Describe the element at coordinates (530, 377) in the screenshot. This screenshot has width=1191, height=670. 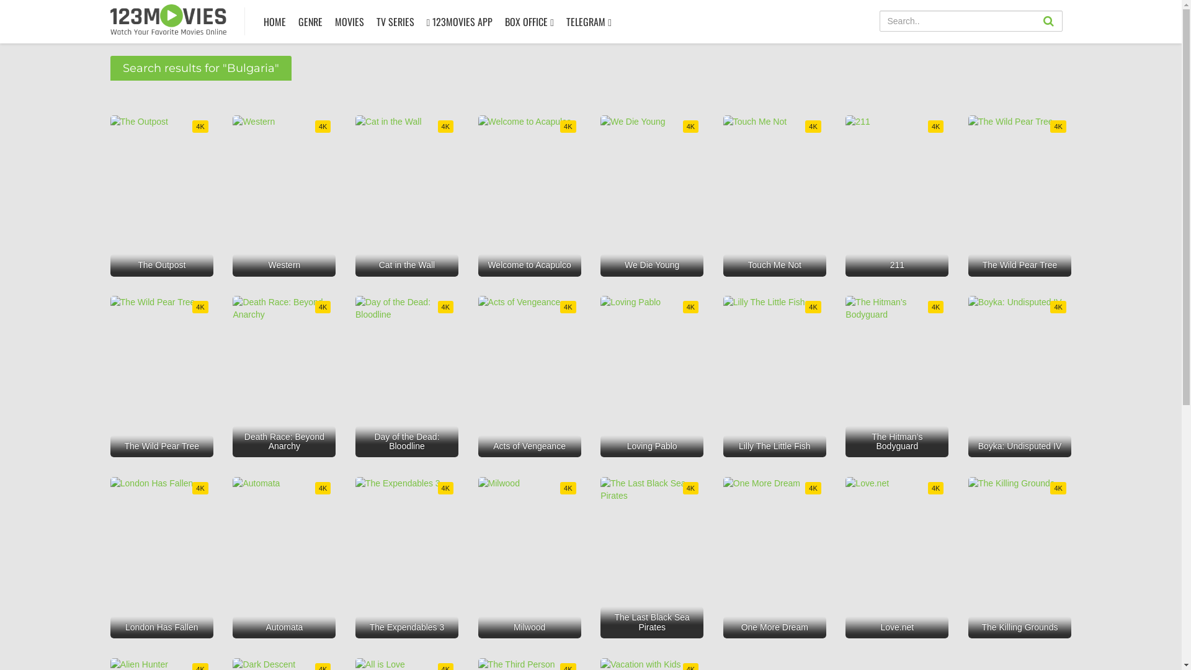
I see `4K
Acts of Vengeance` at that location.